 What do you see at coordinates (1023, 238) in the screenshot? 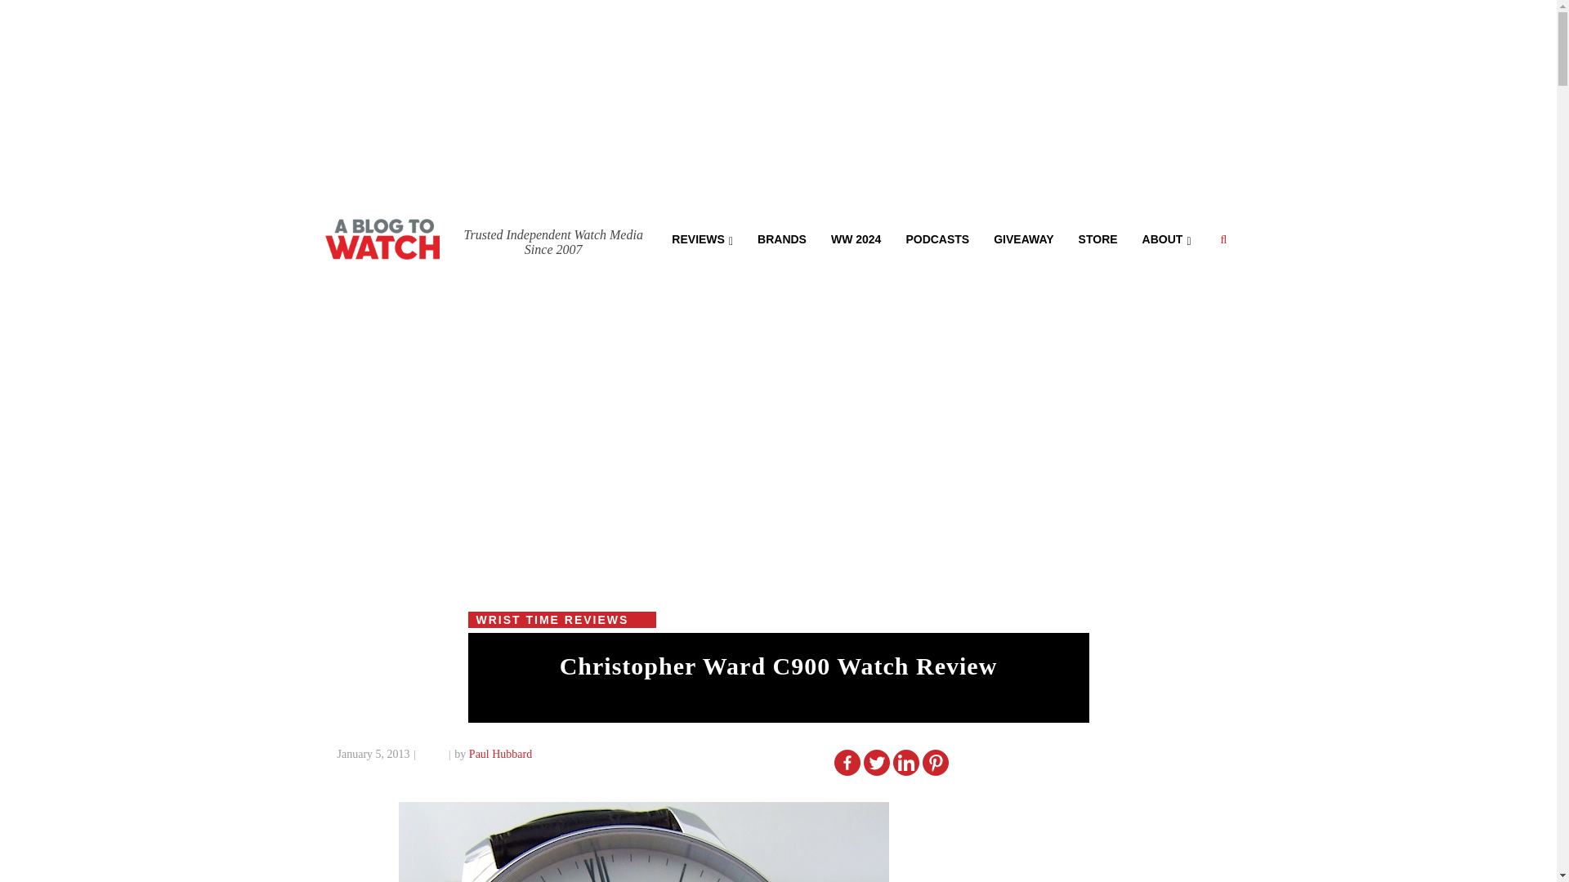
I see `GIVEAWAY` at bounding box center [1023, 238].